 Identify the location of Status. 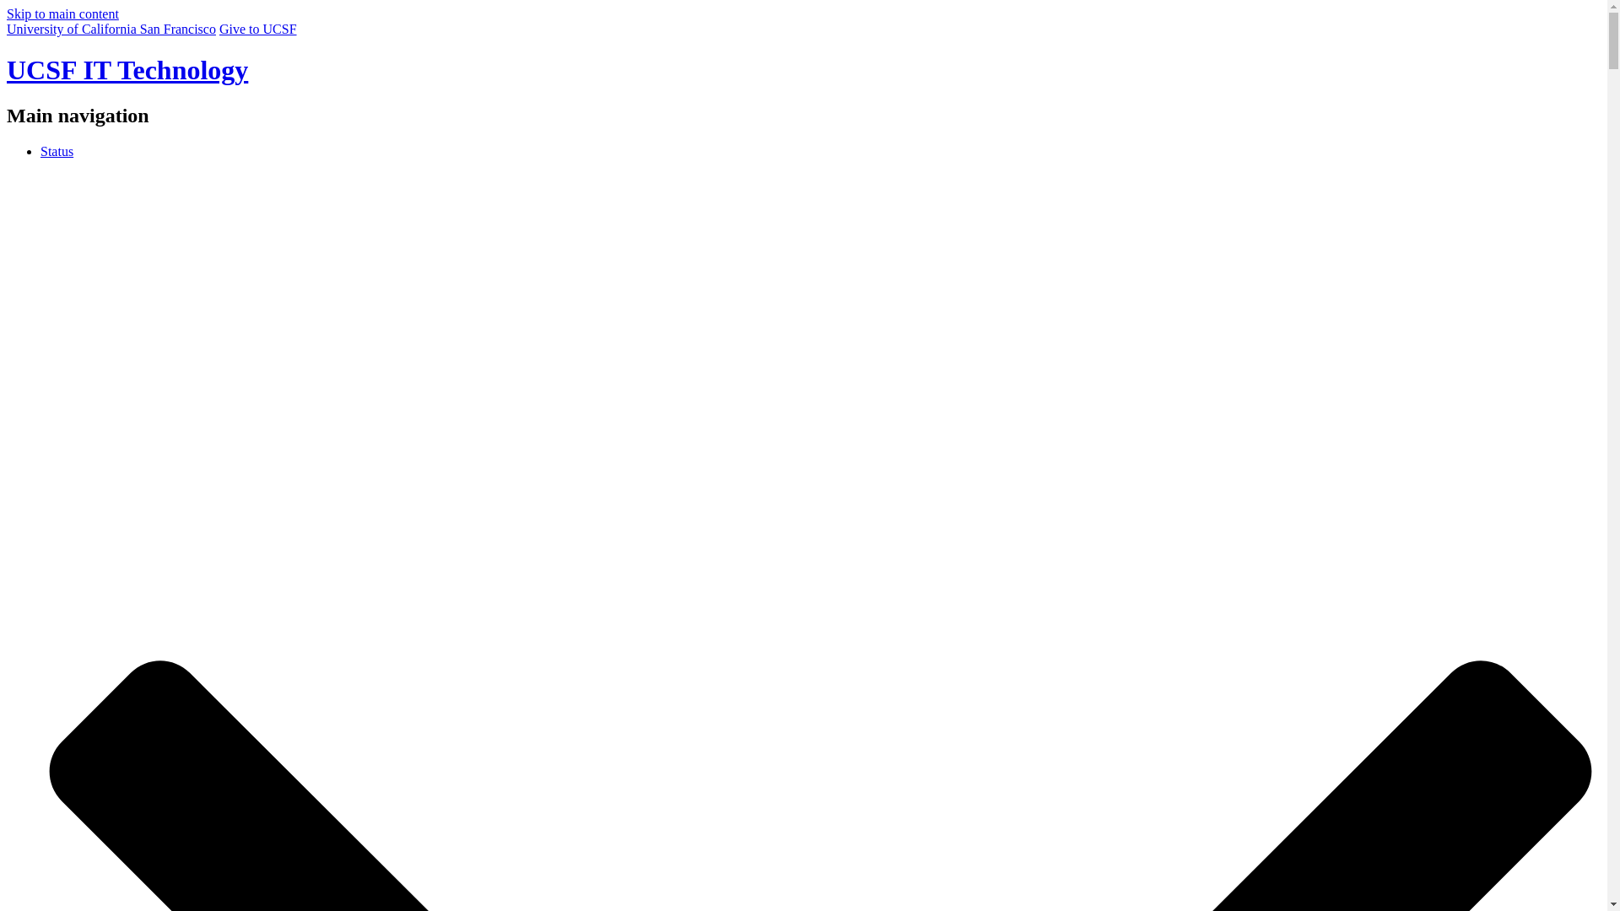
(57, 150).